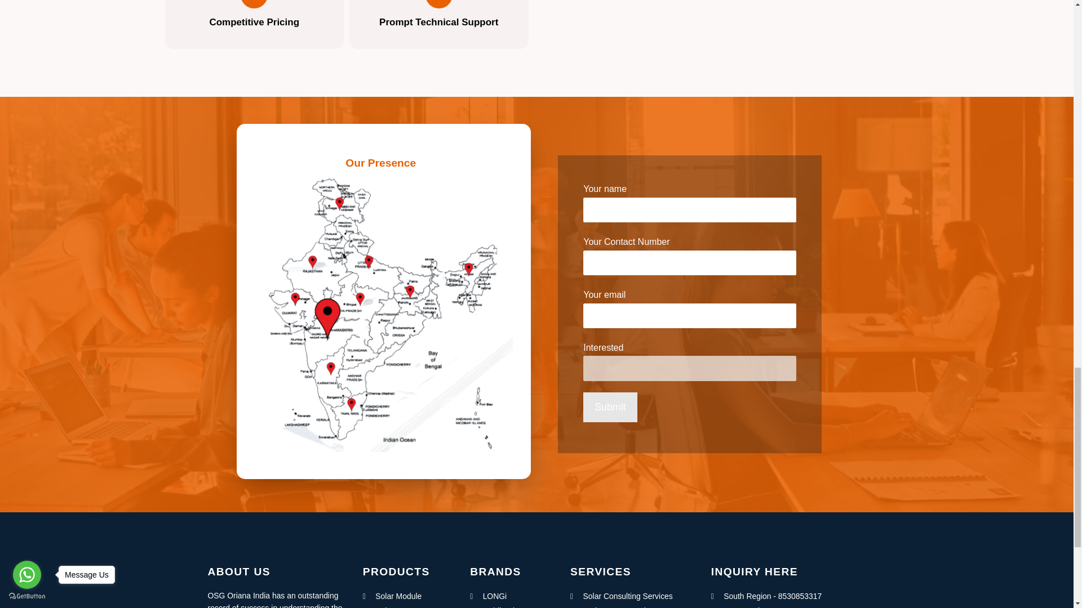 Image resolution: width=1082 pixels, height=608 pixels. I want to click on Solar Inverter, so click(407, 606).